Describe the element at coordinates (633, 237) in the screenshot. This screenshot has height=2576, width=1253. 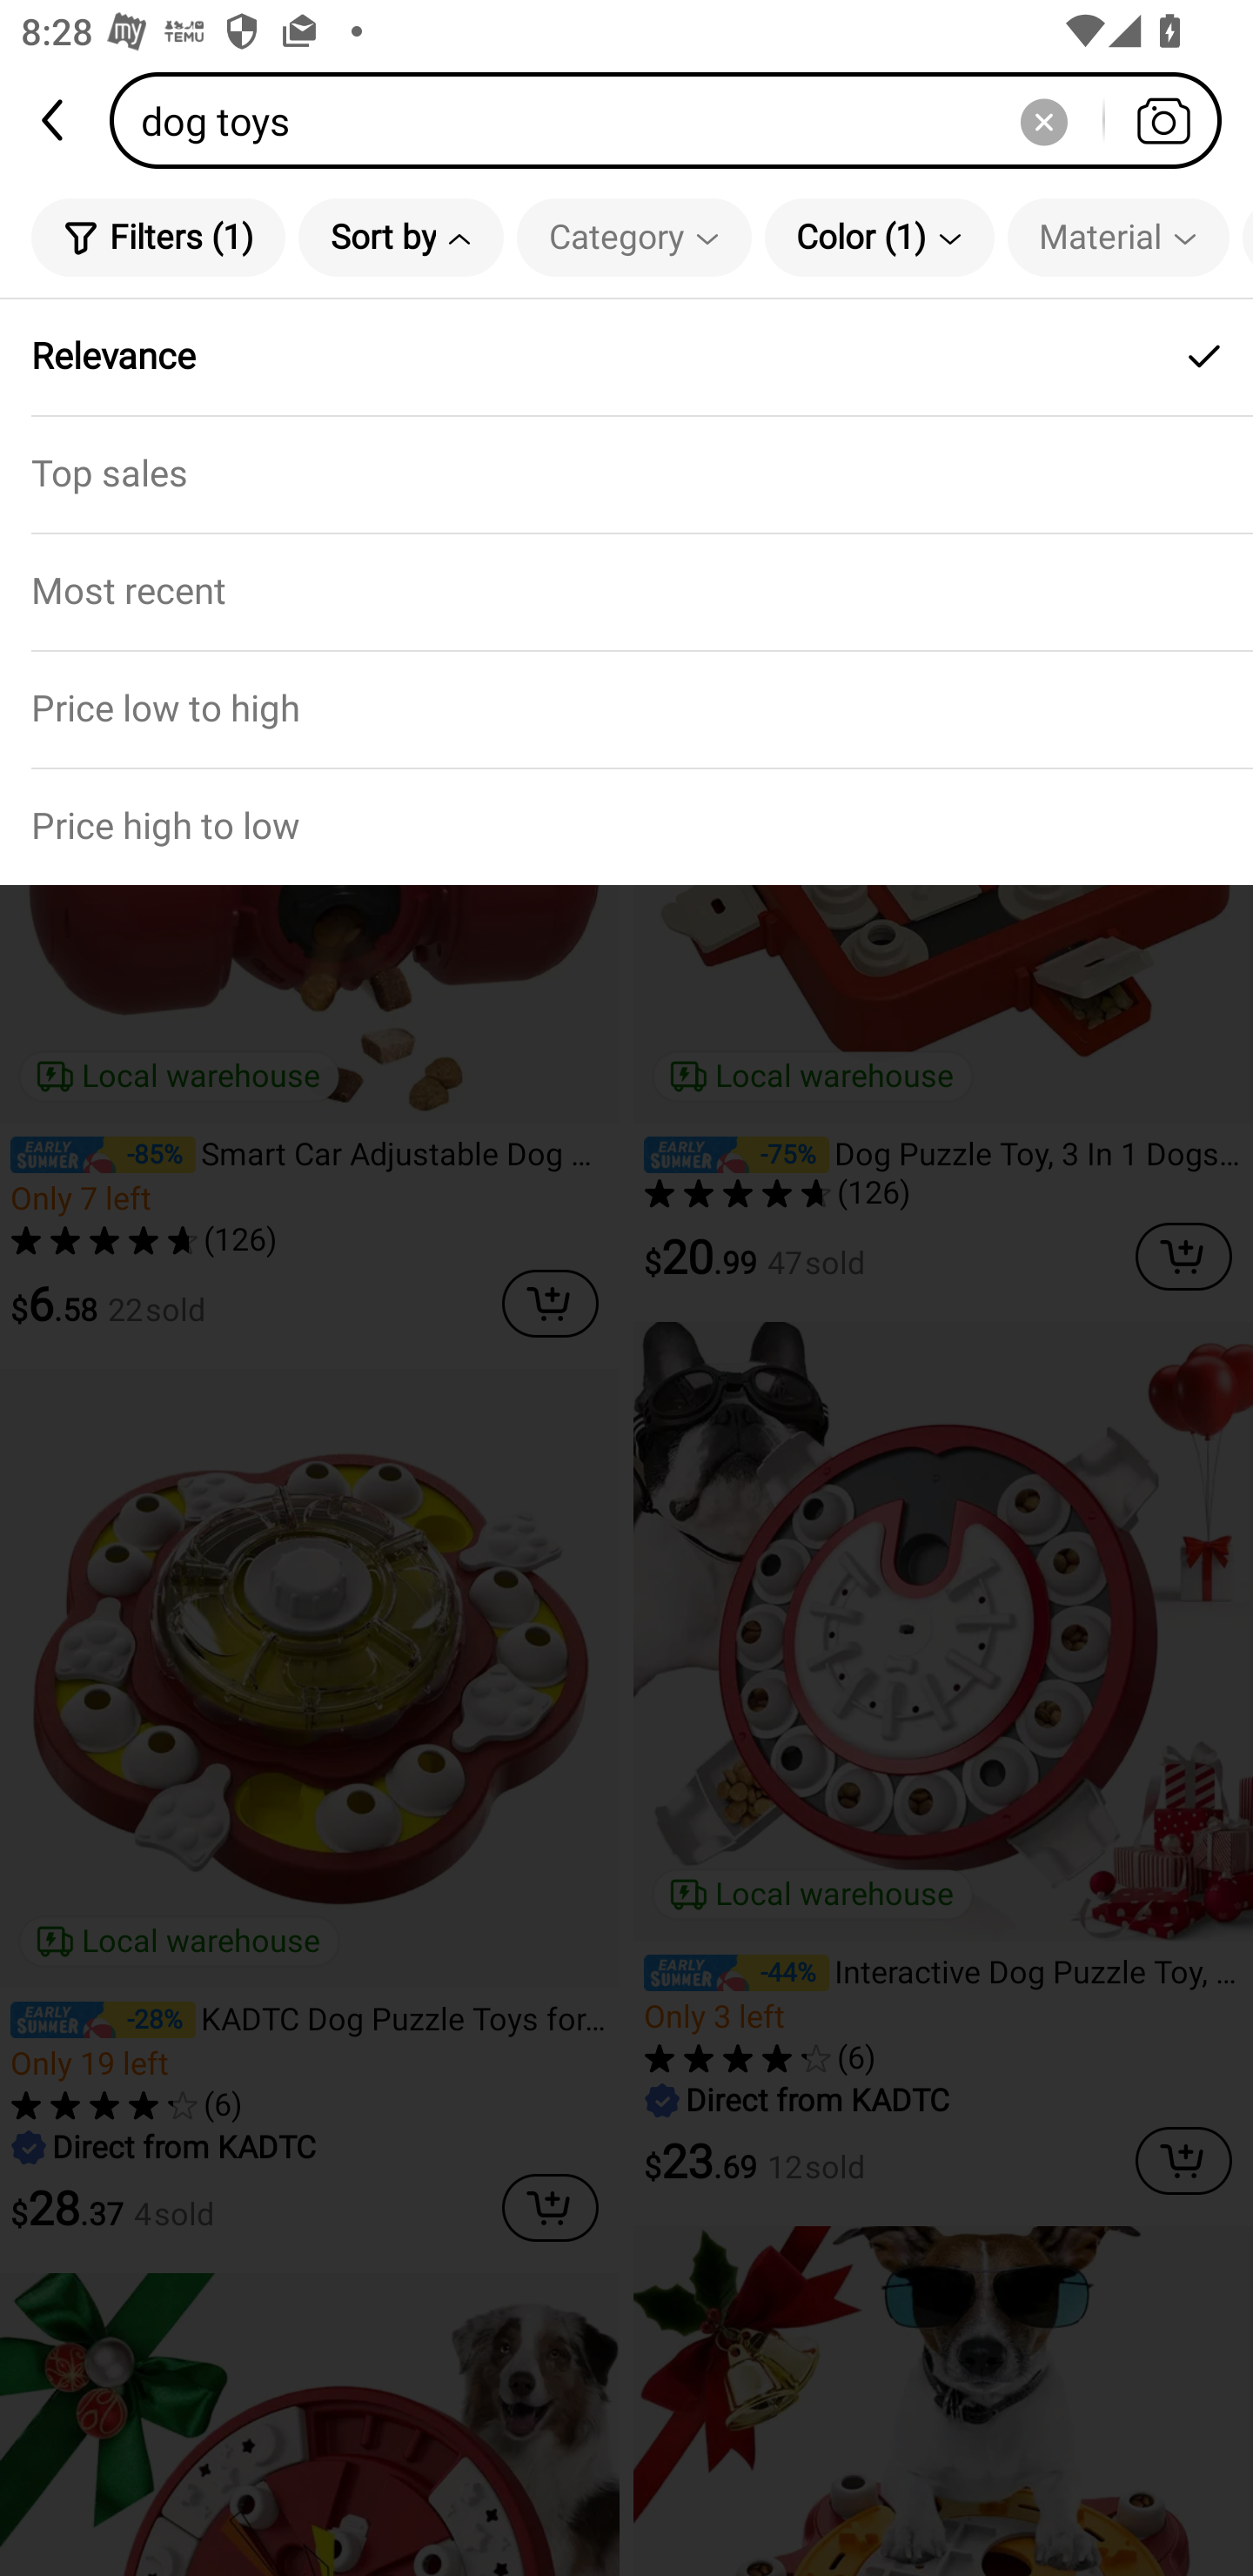
I see `Category` at that location.